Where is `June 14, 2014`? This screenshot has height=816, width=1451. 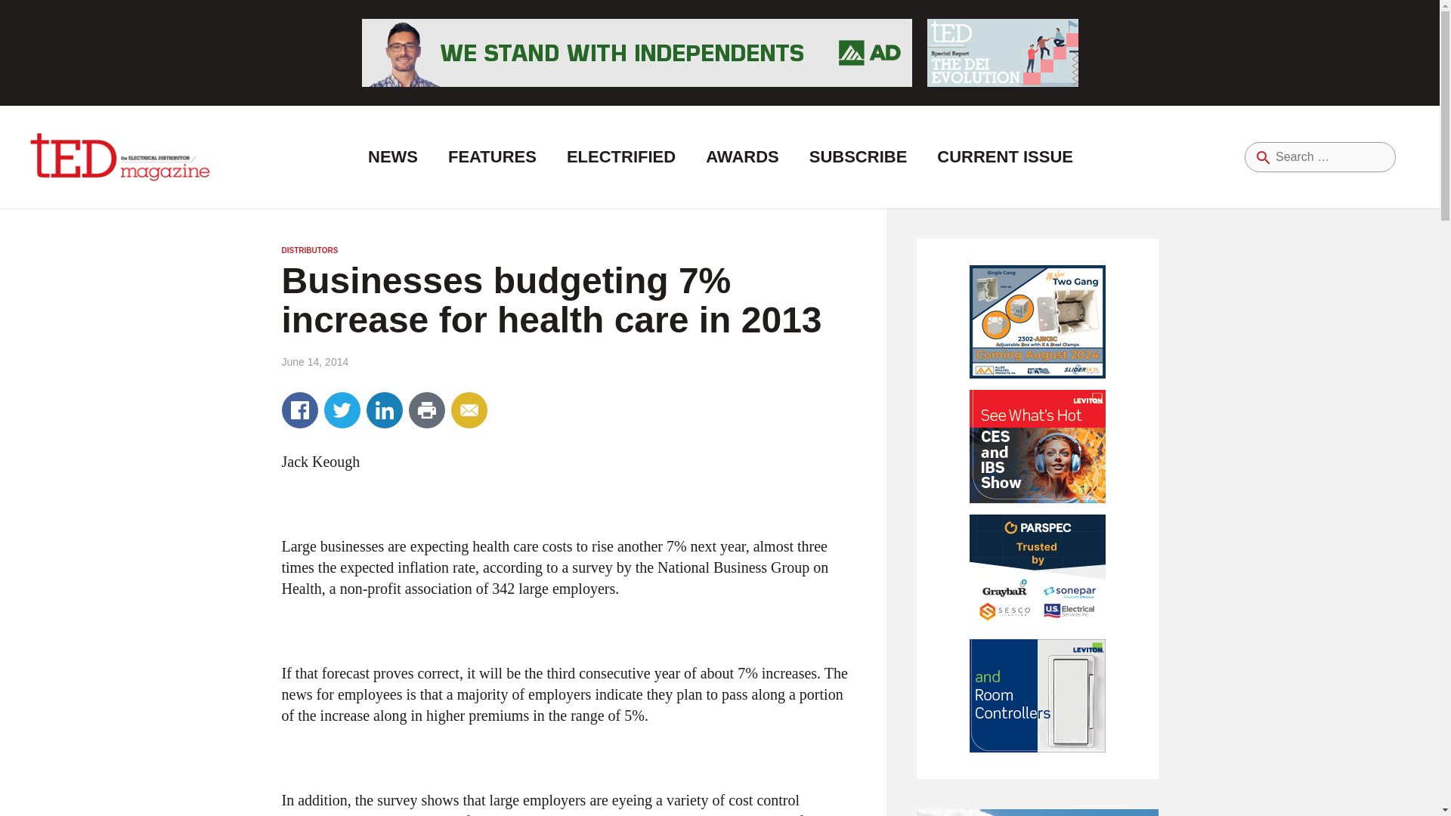
June 14, 2014 is located at coordinates (314, 361).